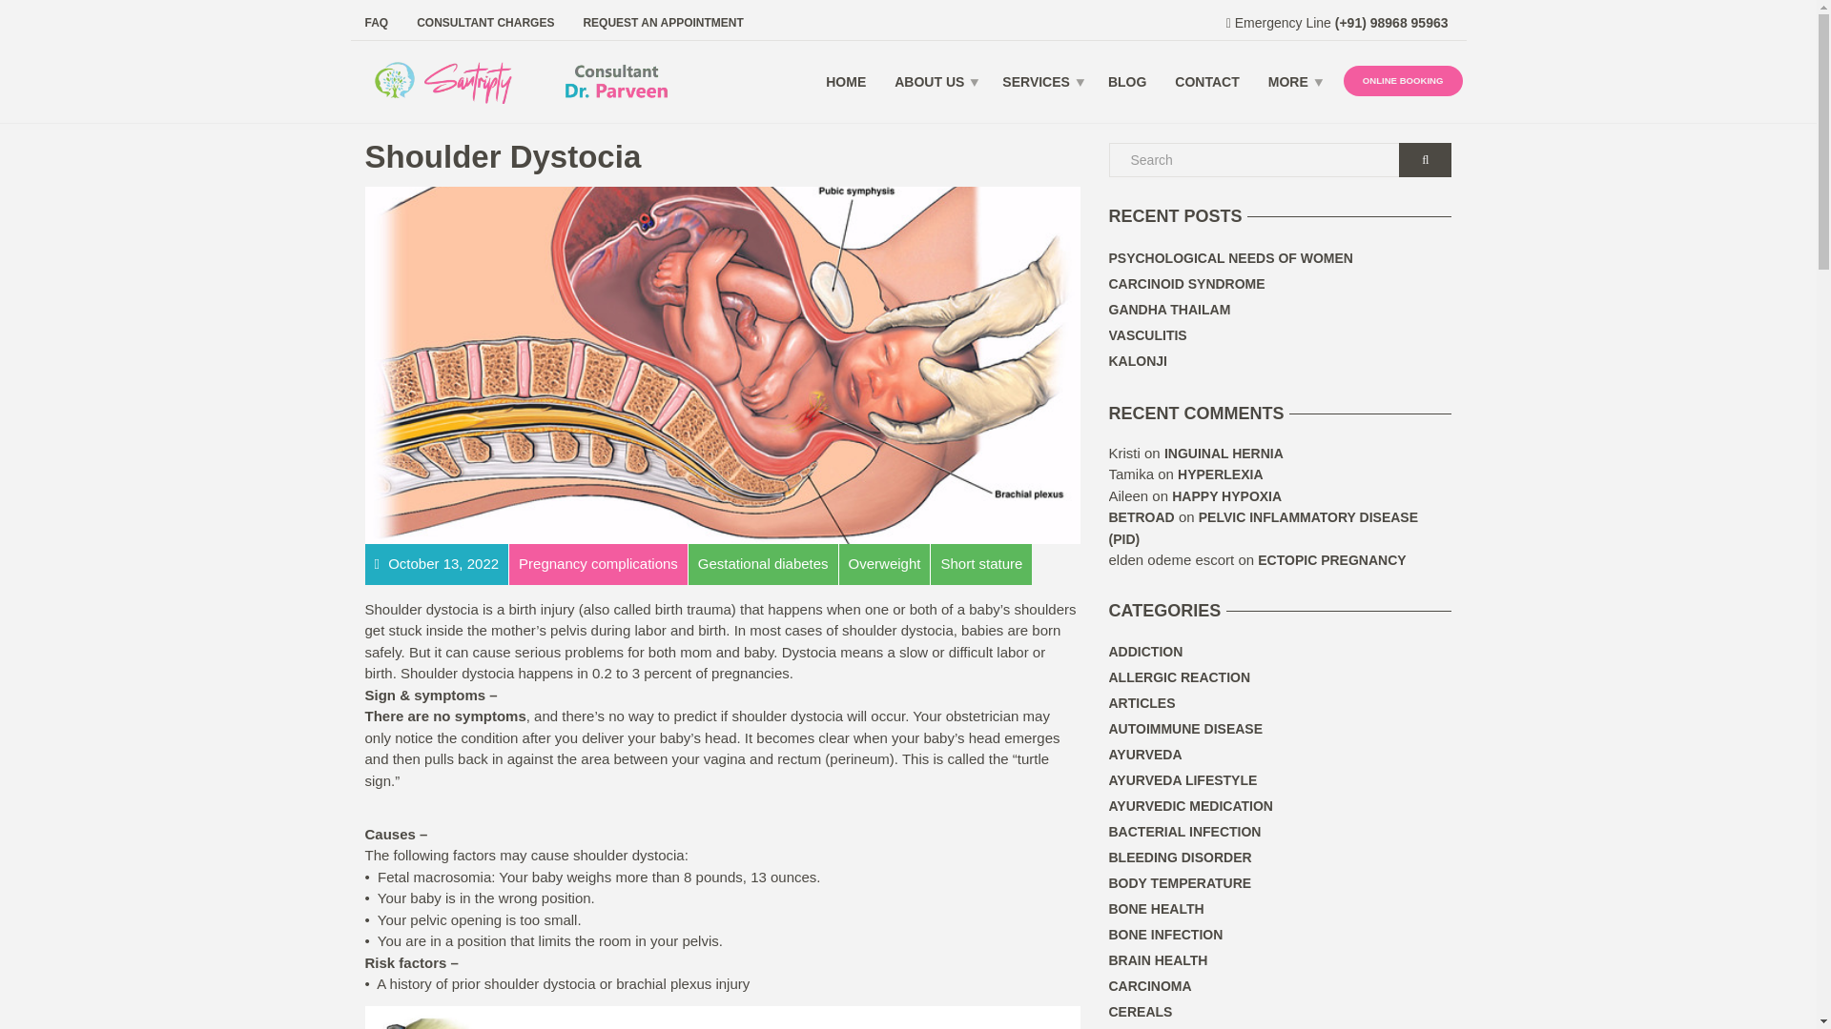 Image resolution: width=1831 pixels, height=1029 pixels. I want to click on Consultant Charges, so click(484, 22).